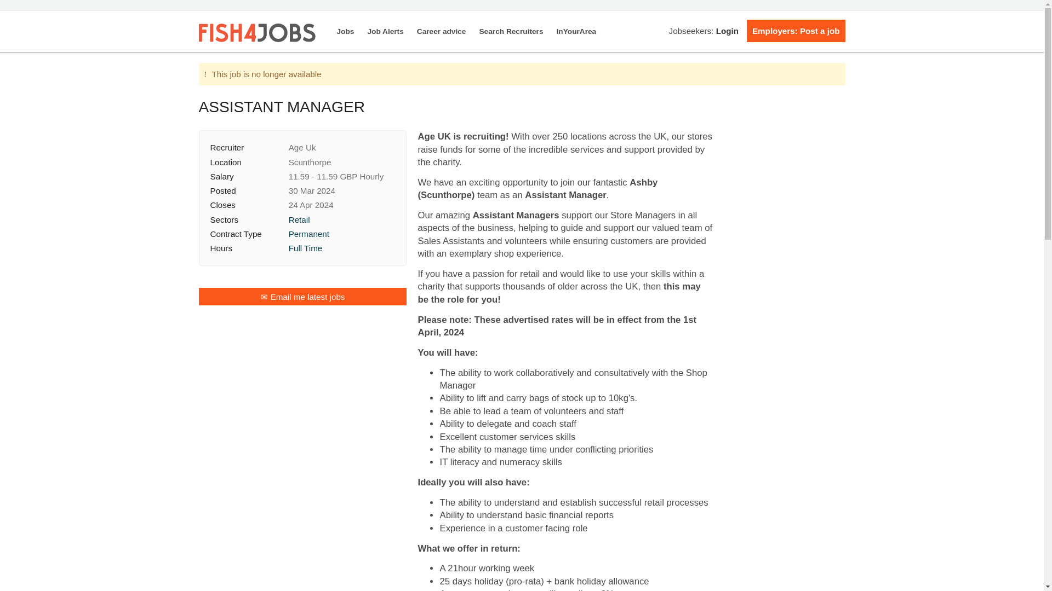 The width and height of the screenshot is (1052, 591). Describe the element at coordinates (257, 33) in the screenshot. I see `Fish4.co.uk` at that location.